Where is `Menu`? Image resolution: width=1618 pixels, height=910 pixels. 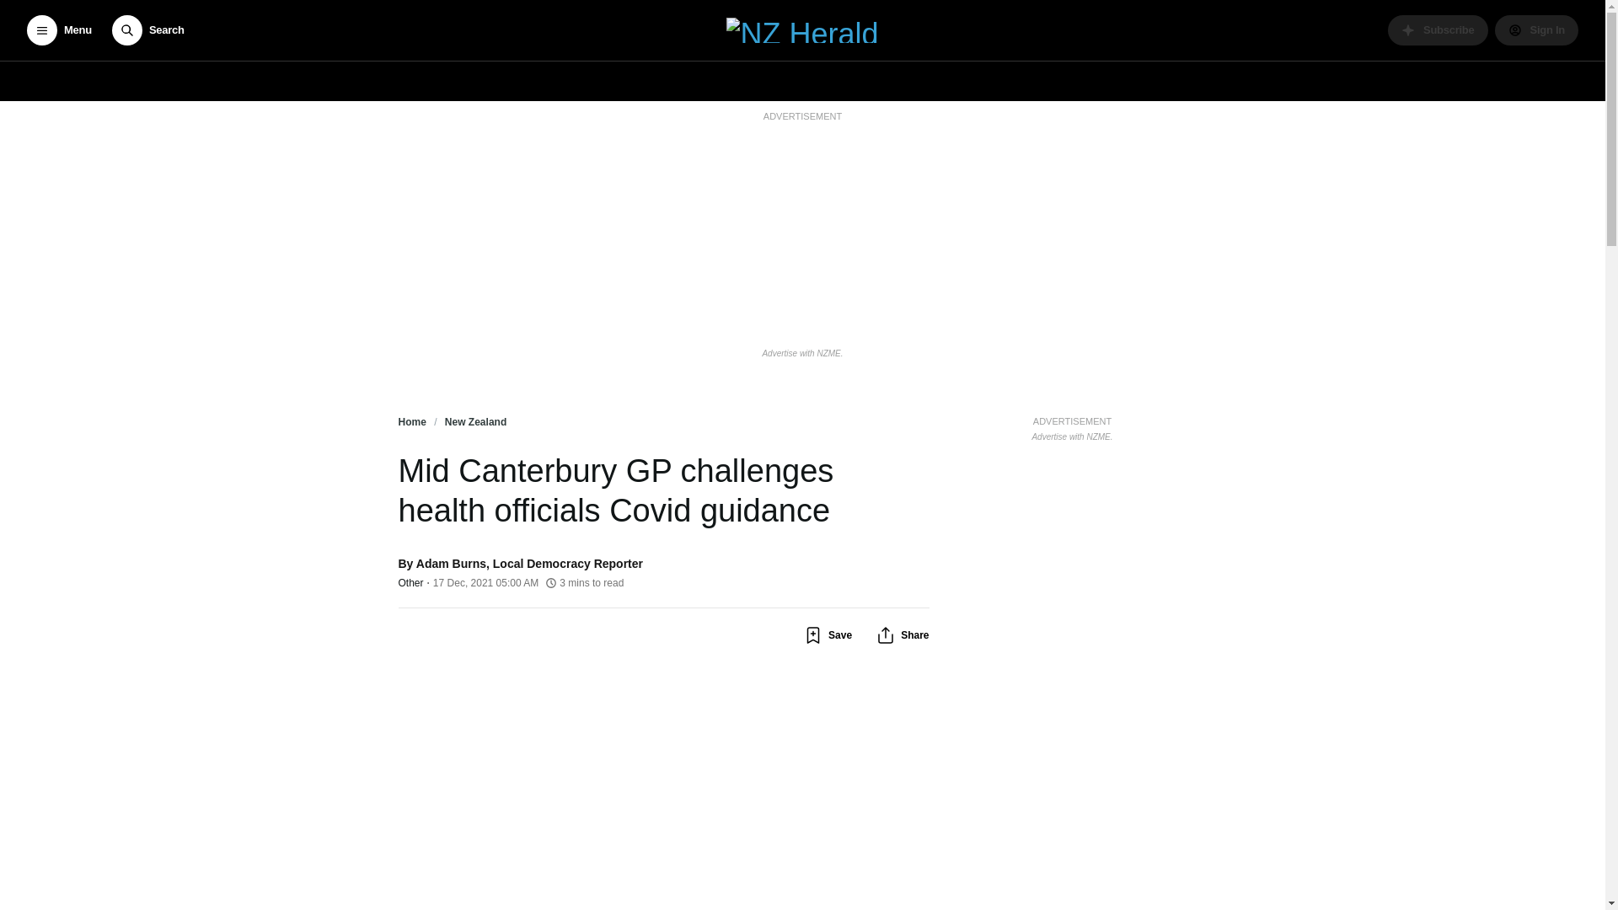
Menu is located at coordinates (59, 30).